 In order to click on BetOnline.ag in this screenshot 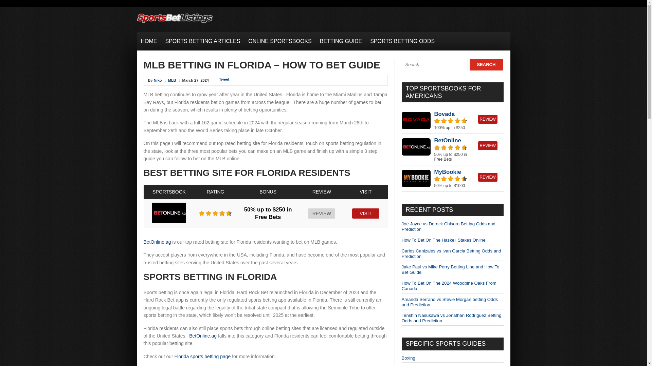, I will do `click(202, 335)`.